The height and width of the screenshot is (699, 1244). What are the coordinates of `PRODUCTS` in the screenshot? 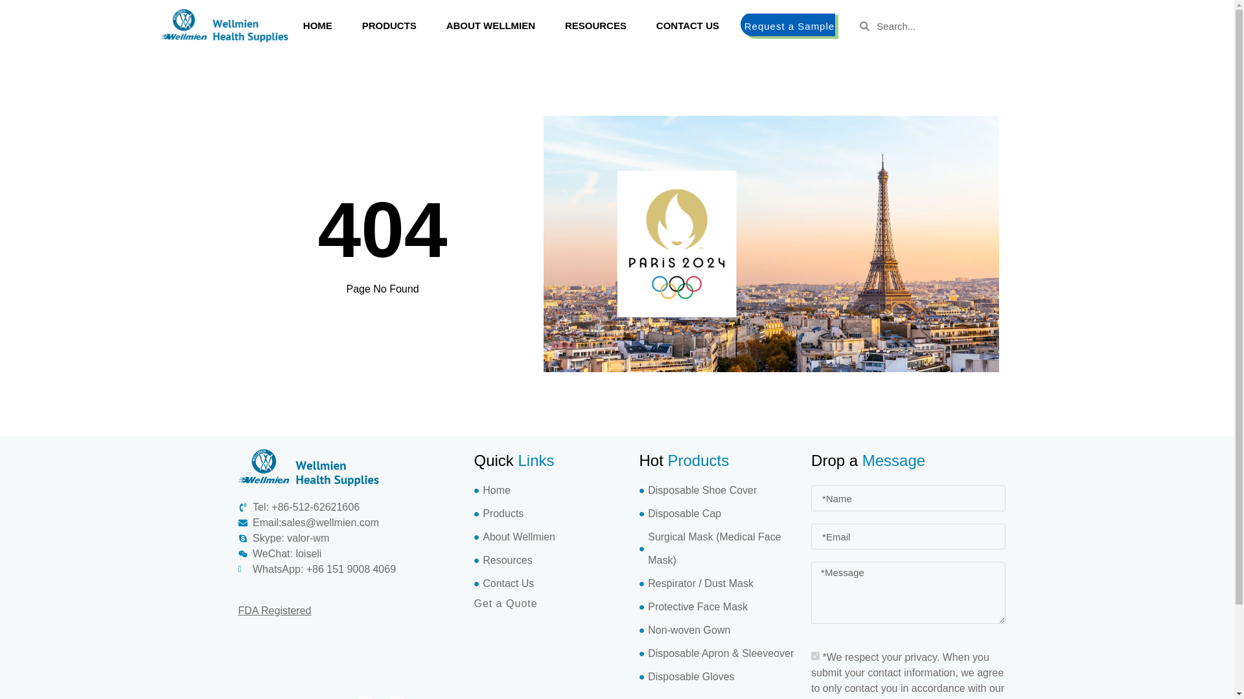 It's located at (389, 26).